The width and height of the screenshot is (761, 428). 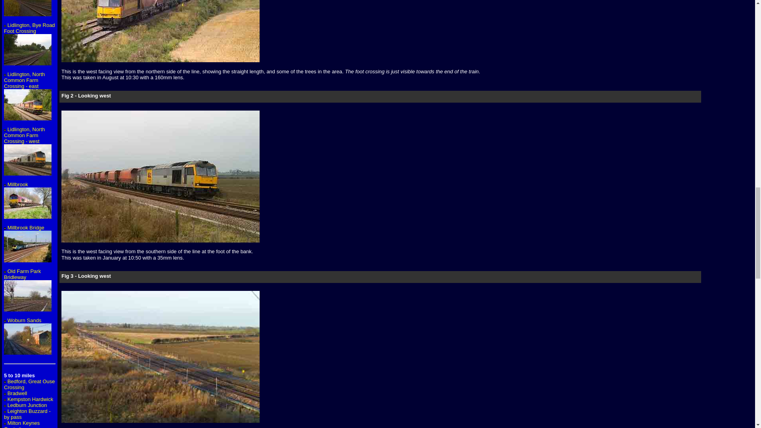 I want to click on Old Farm Park Bridleway, so click(x=28, y=290).